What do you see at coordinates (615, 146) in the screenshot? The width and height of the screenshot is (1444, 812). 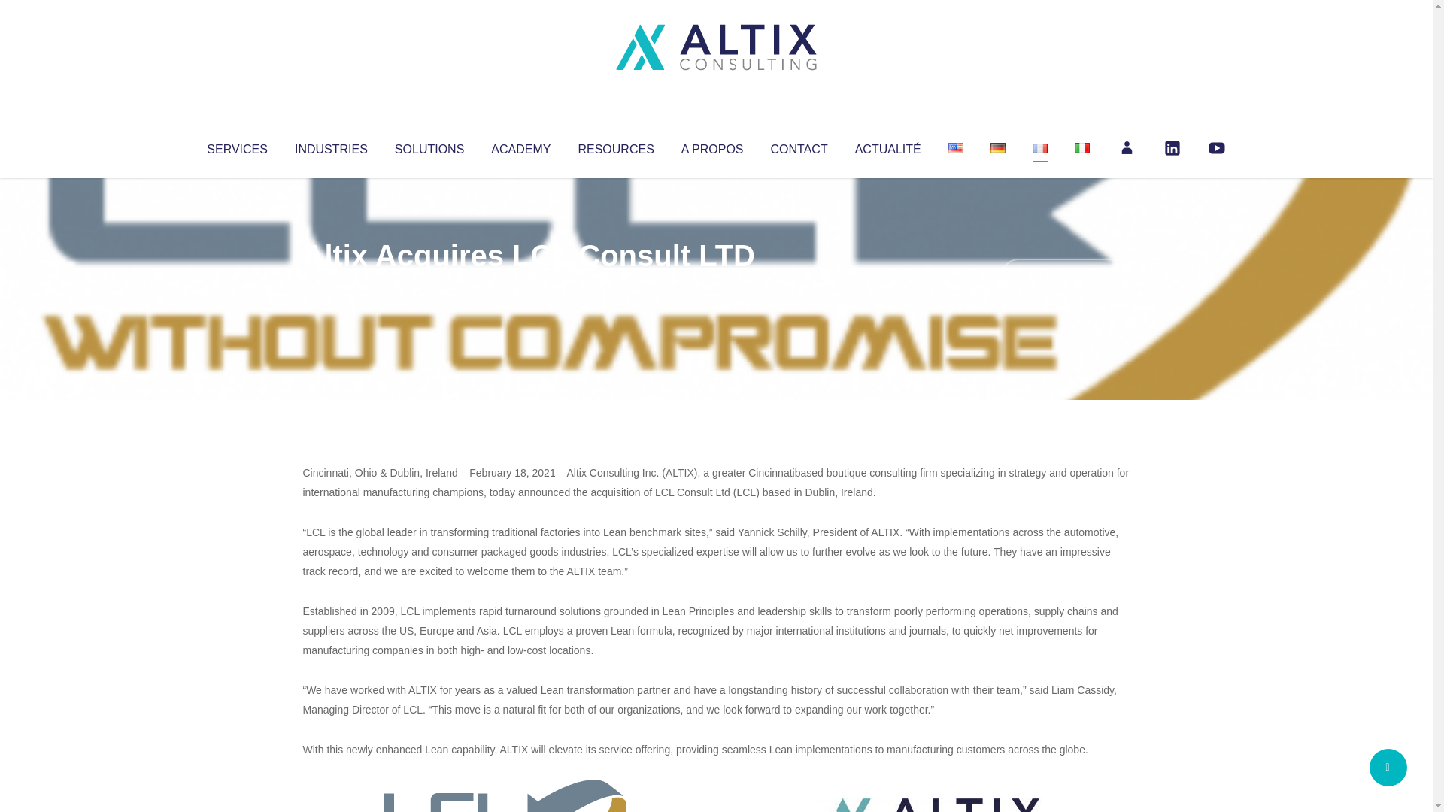 I see `RESOURCES` at bounding box center [615, 146].